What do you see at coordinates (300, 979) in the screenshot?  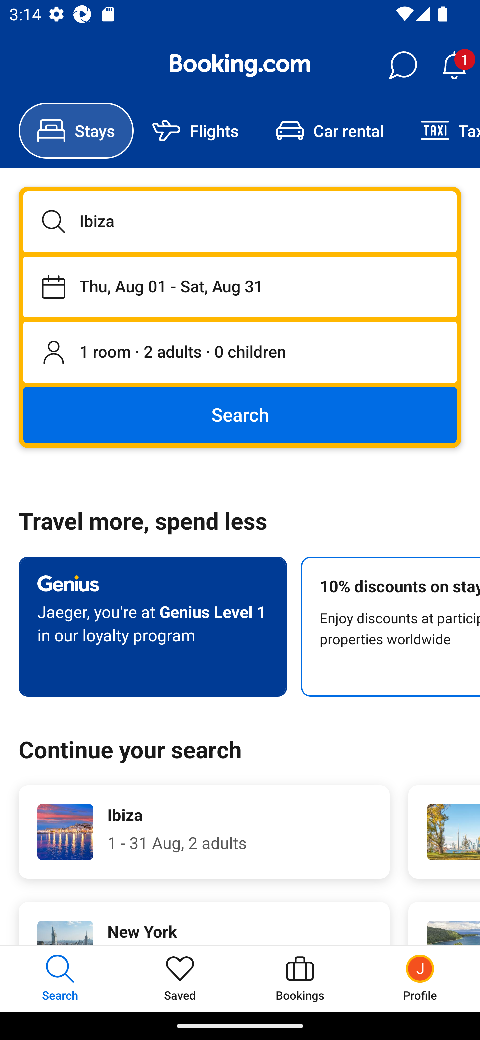 I see `Bookings` at bounding box center [300, 979].